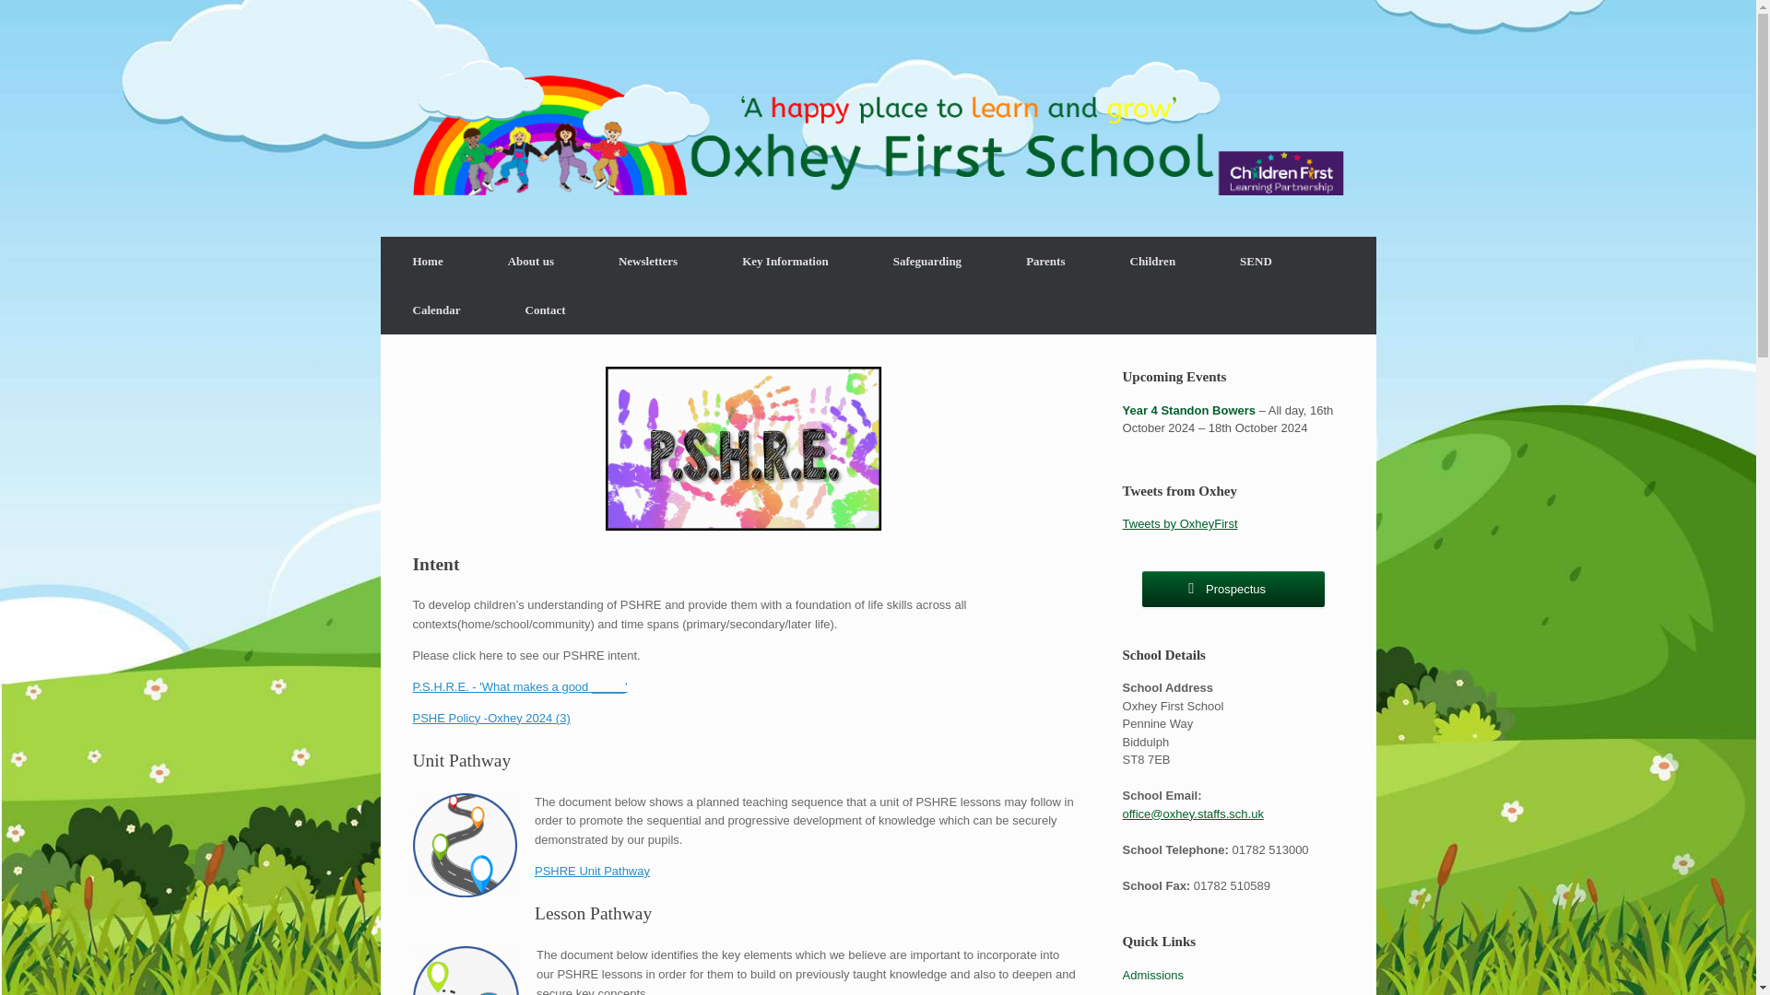 This screenshot has width=1770, height=995. I want to click on Key Information, so click(785, 261).